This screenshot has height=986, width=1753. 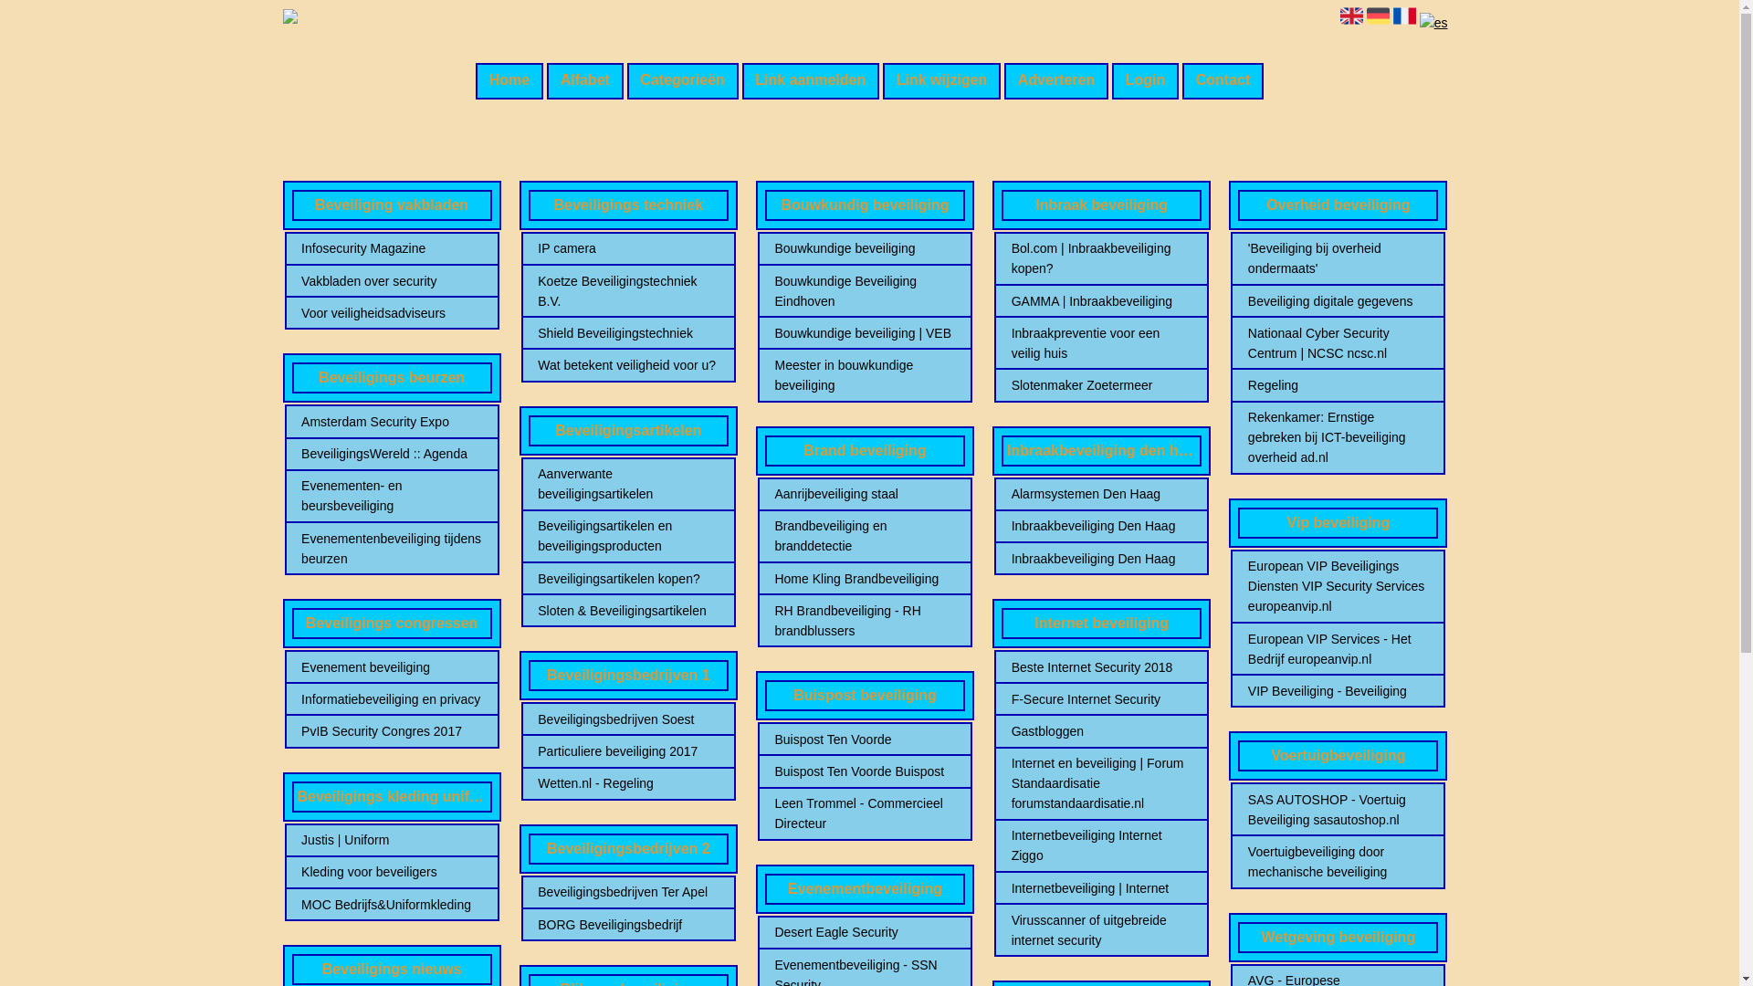 I want to click on GAMMA | Inbraakbeveiliging, so click(x=1102, y=301).